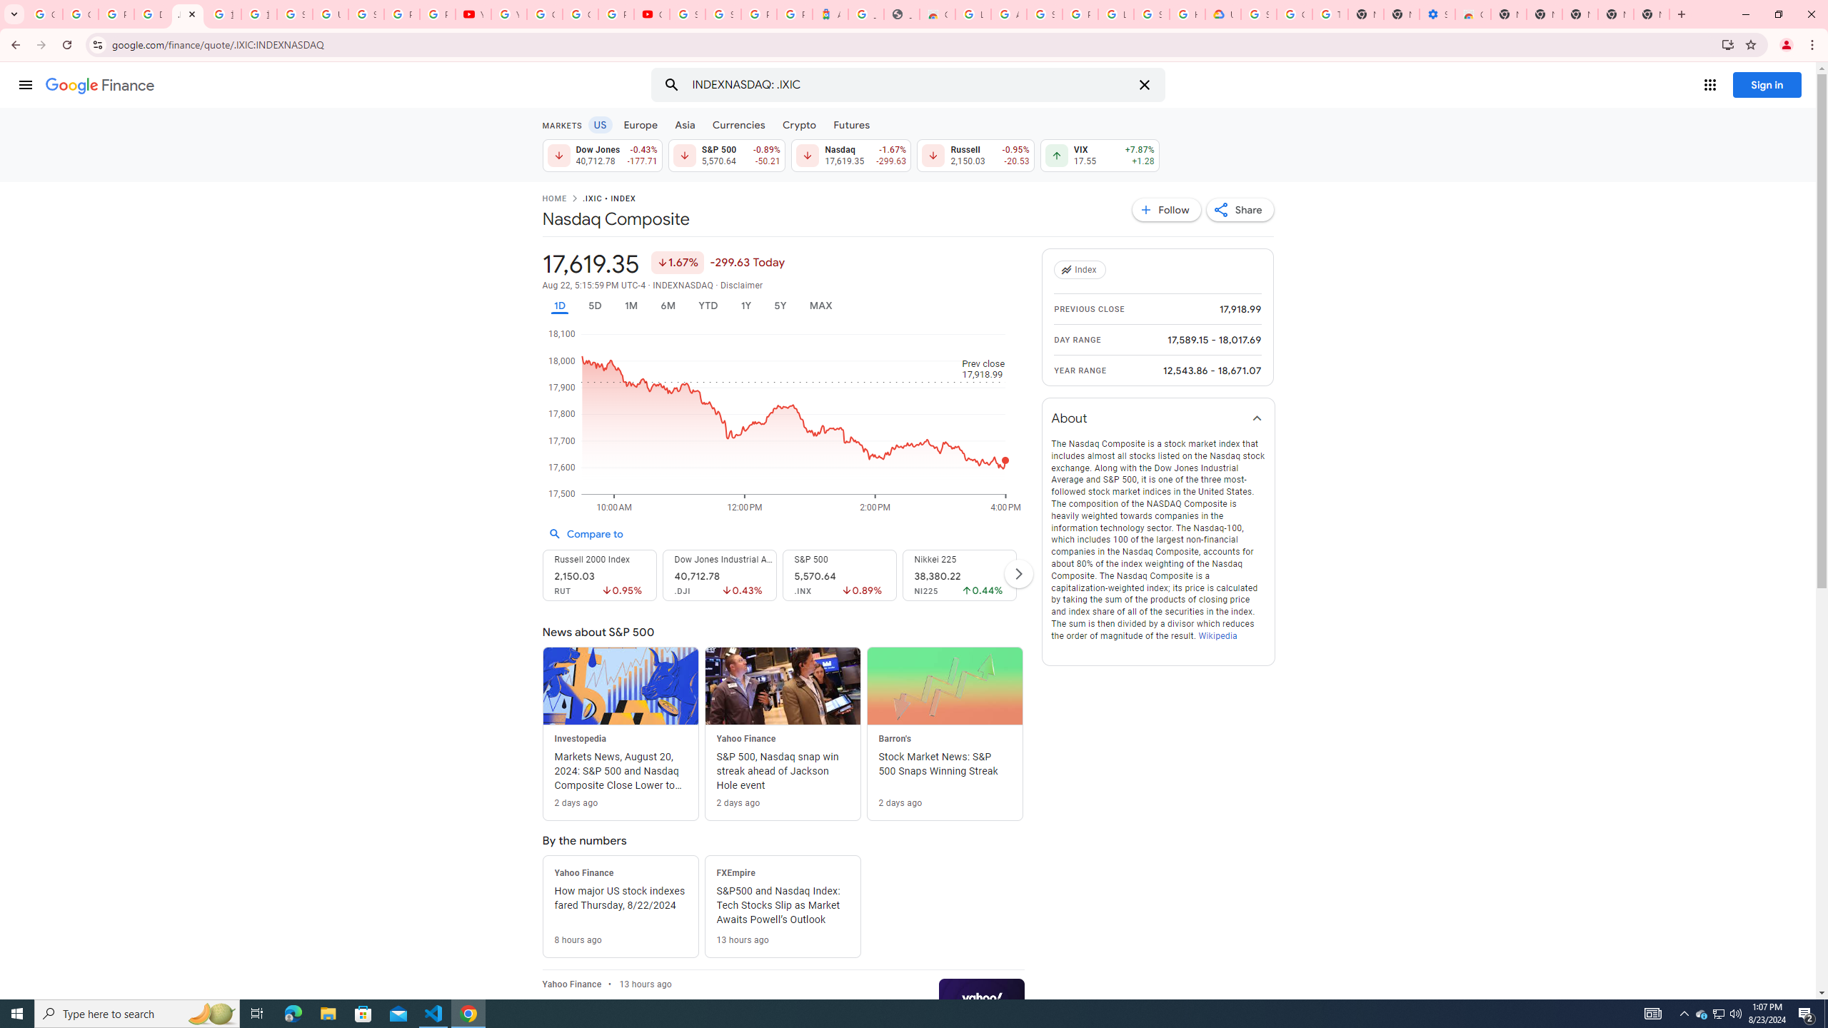  Describe the element at coordinates (599, 124) in the screenshot. I see `US` at that location.